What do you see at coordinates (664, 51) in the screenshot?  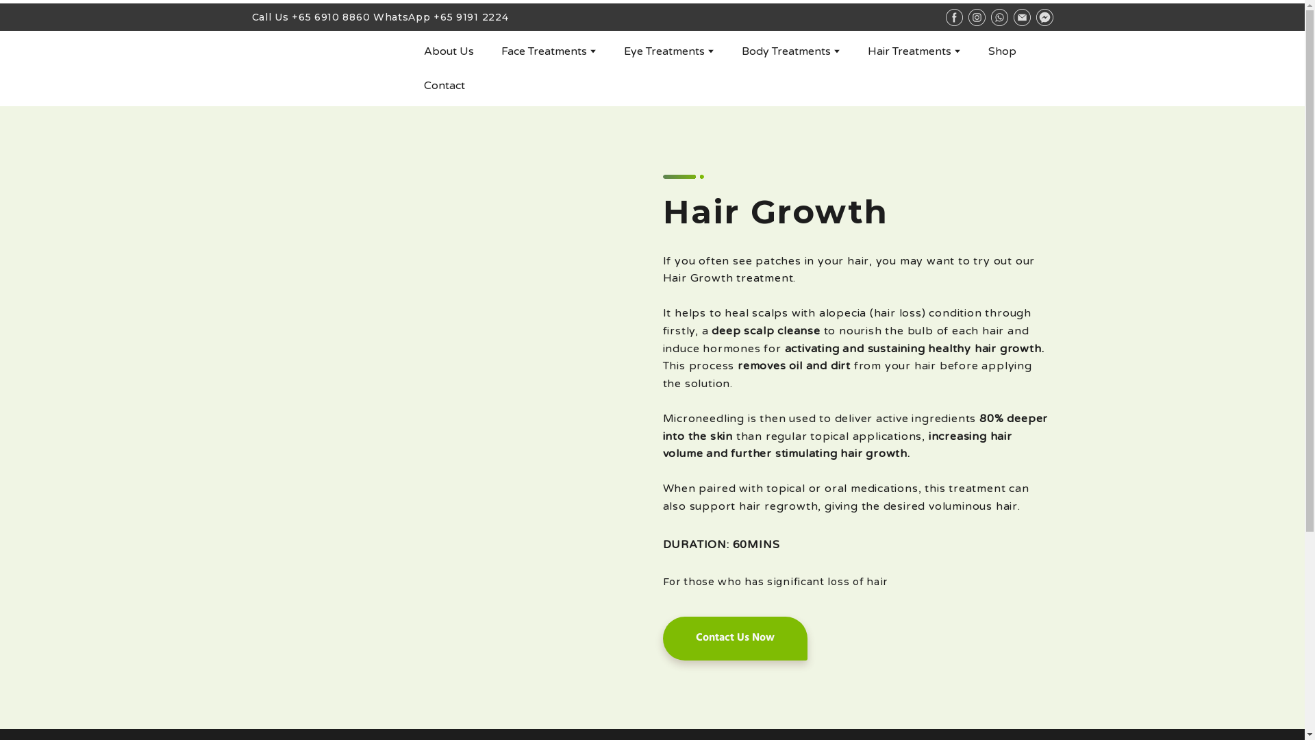 I see `Eye Treatments` at bounding box center [664, 51].